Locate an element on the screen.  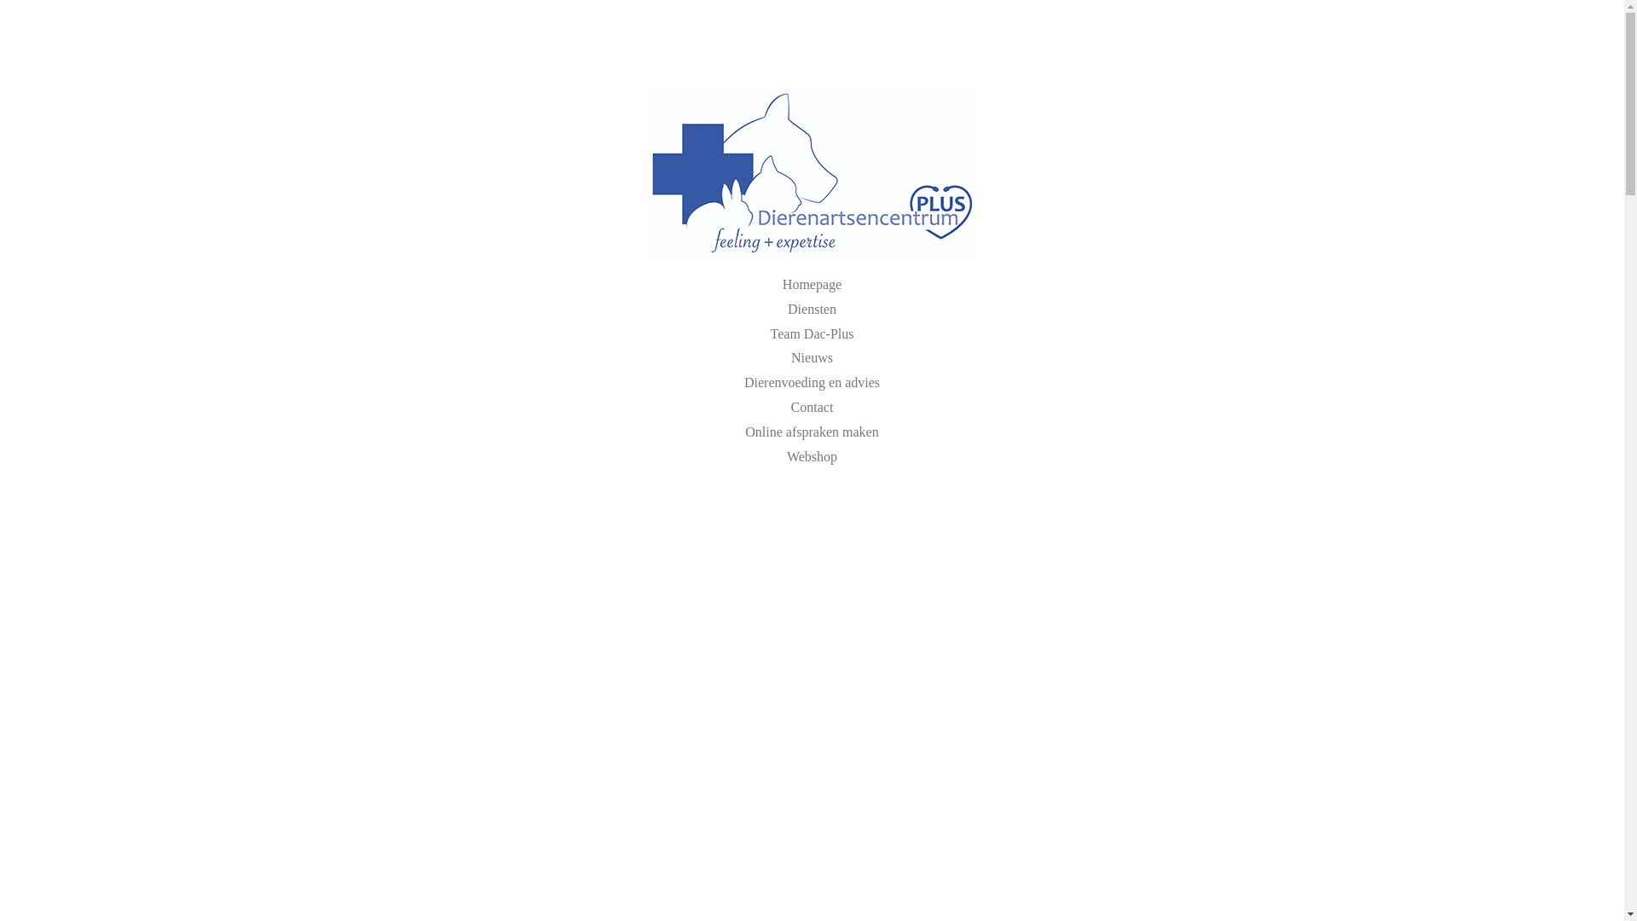
info@dac-plus.be is located at coordinates (844, 48).